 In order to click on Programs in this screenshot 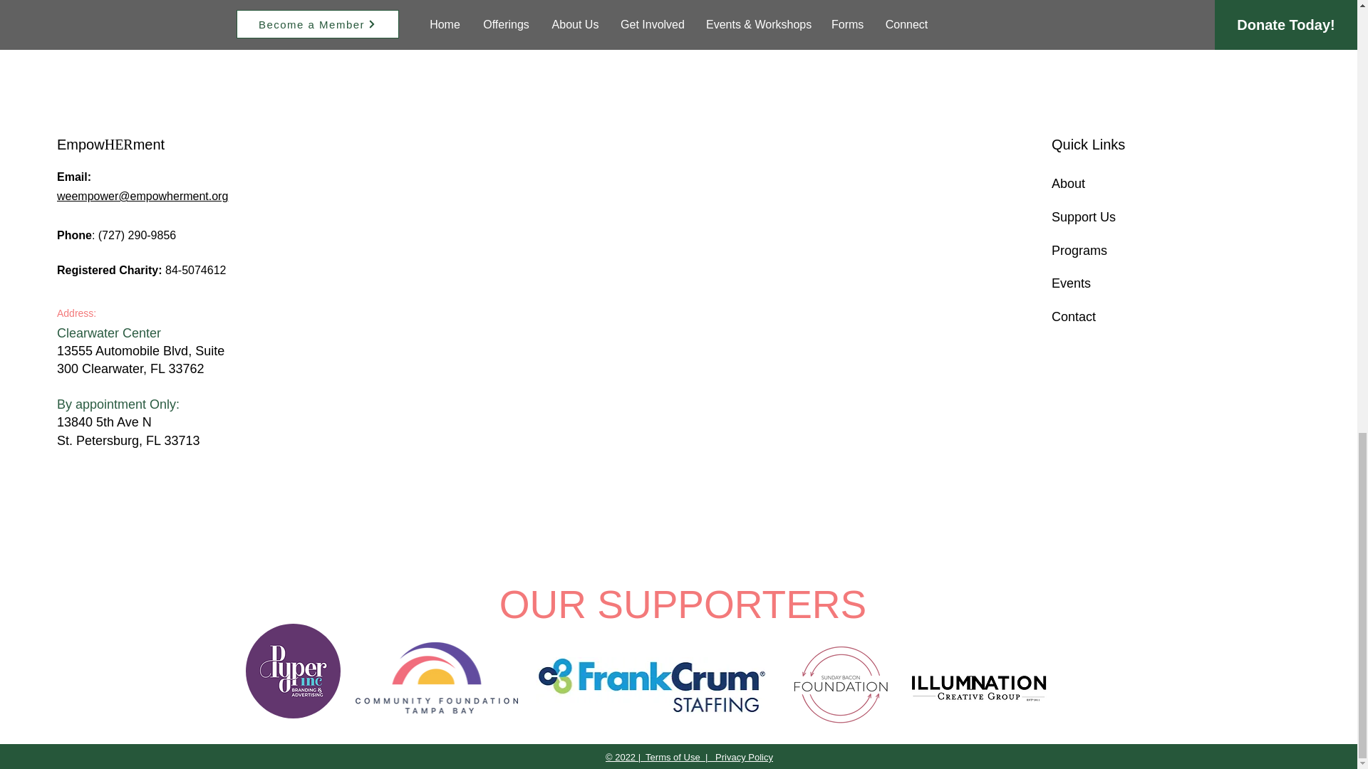, I will do `click(1079, 251)`.